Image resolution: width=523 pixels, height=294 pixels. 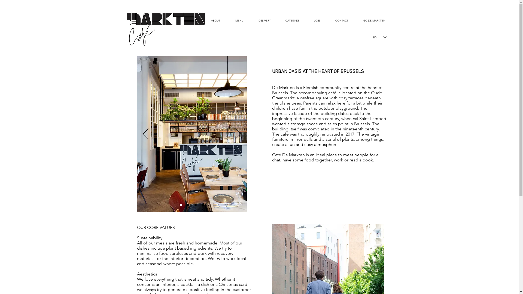 I want to click on DELIVERY, so click(x=265, y=21).